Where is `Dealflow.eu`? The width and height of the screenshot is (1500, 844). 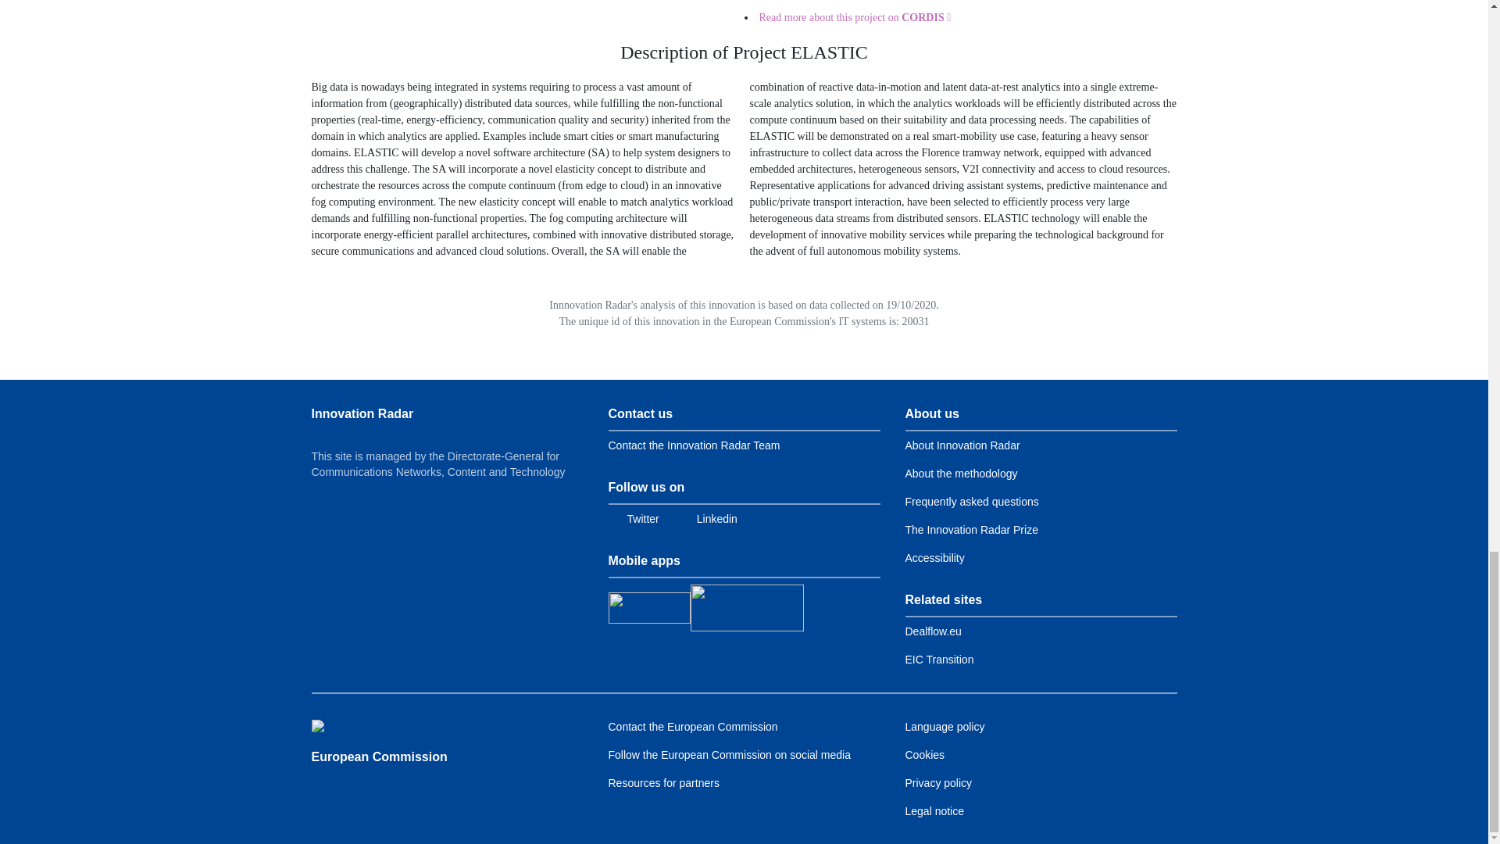 Dealflow.eu is located at coordinates (933, 631).